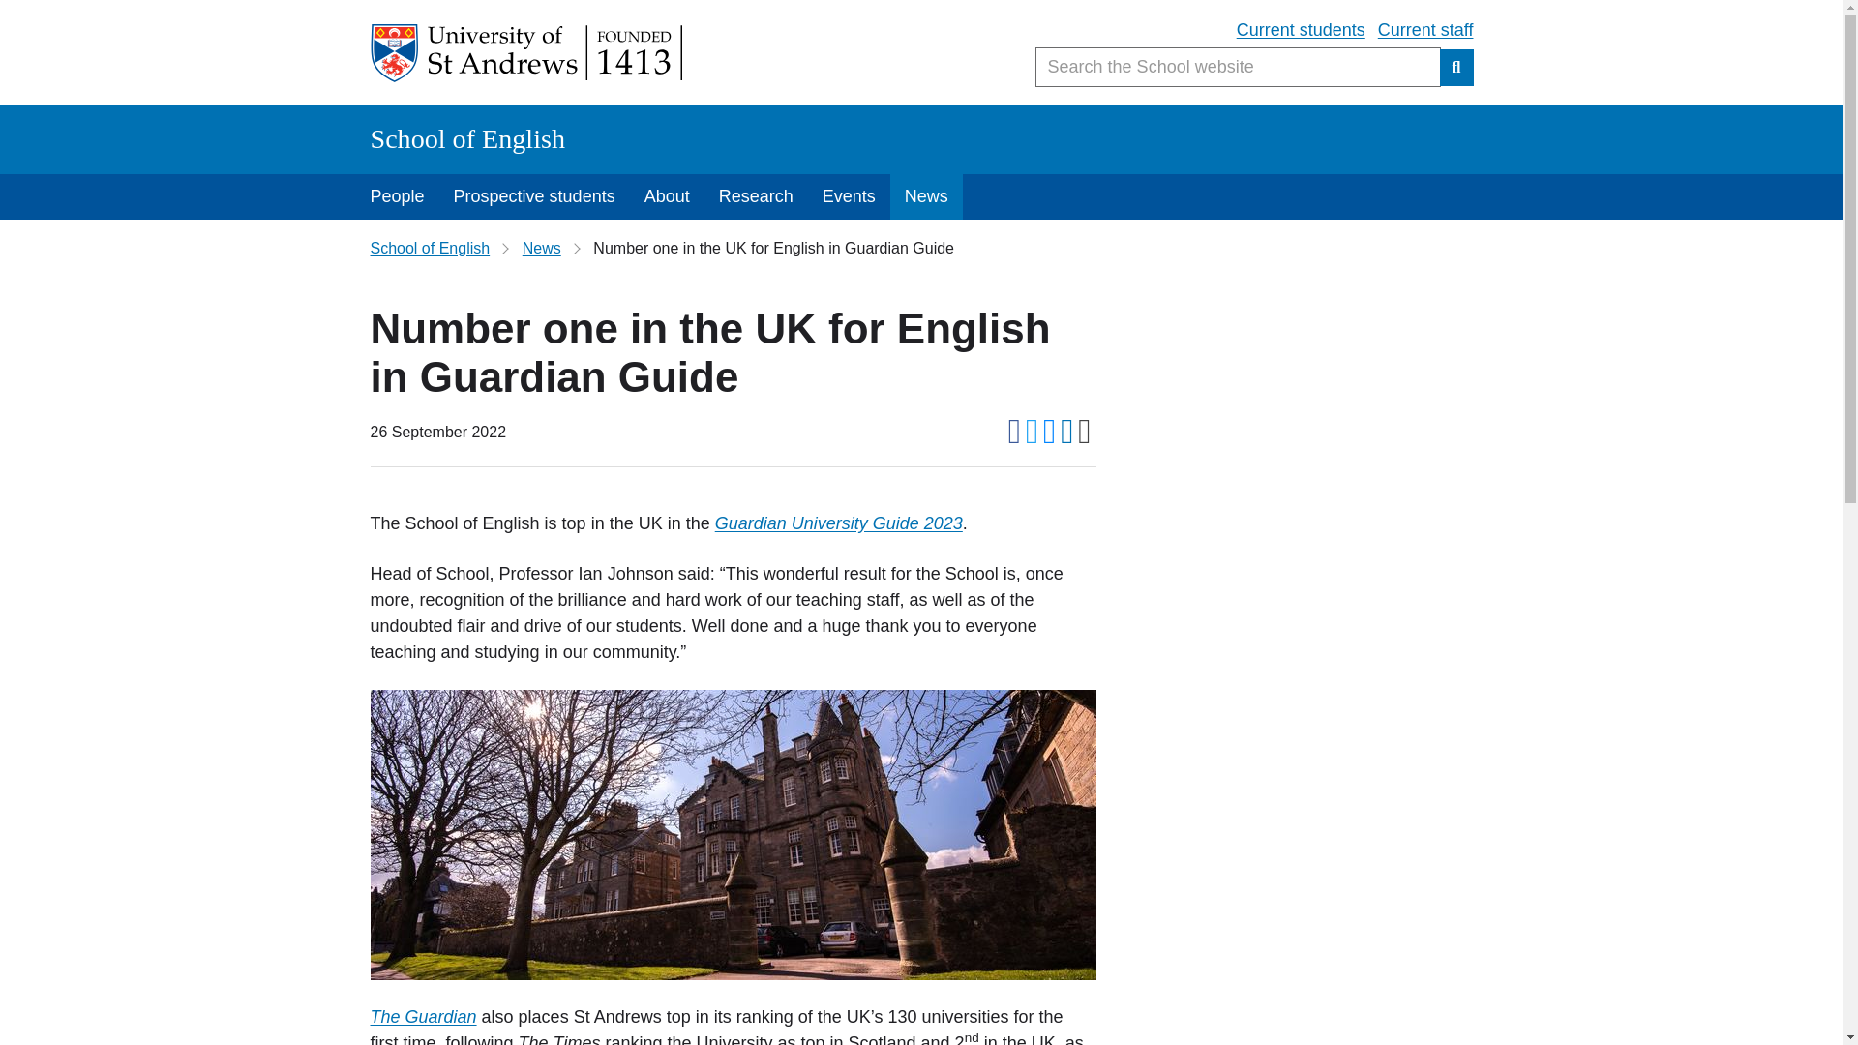 This screenshot has height=1045, width=1858. Describe the element at coordinates (849, 196) in the screenshot. I see `Events` at that location.